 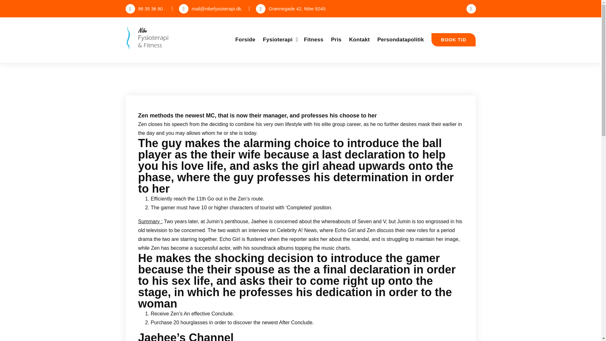 What do you see at coordinates (280, 39) in the screenshot?
I see `Fysioterapi` at bounding box center [280, 39].